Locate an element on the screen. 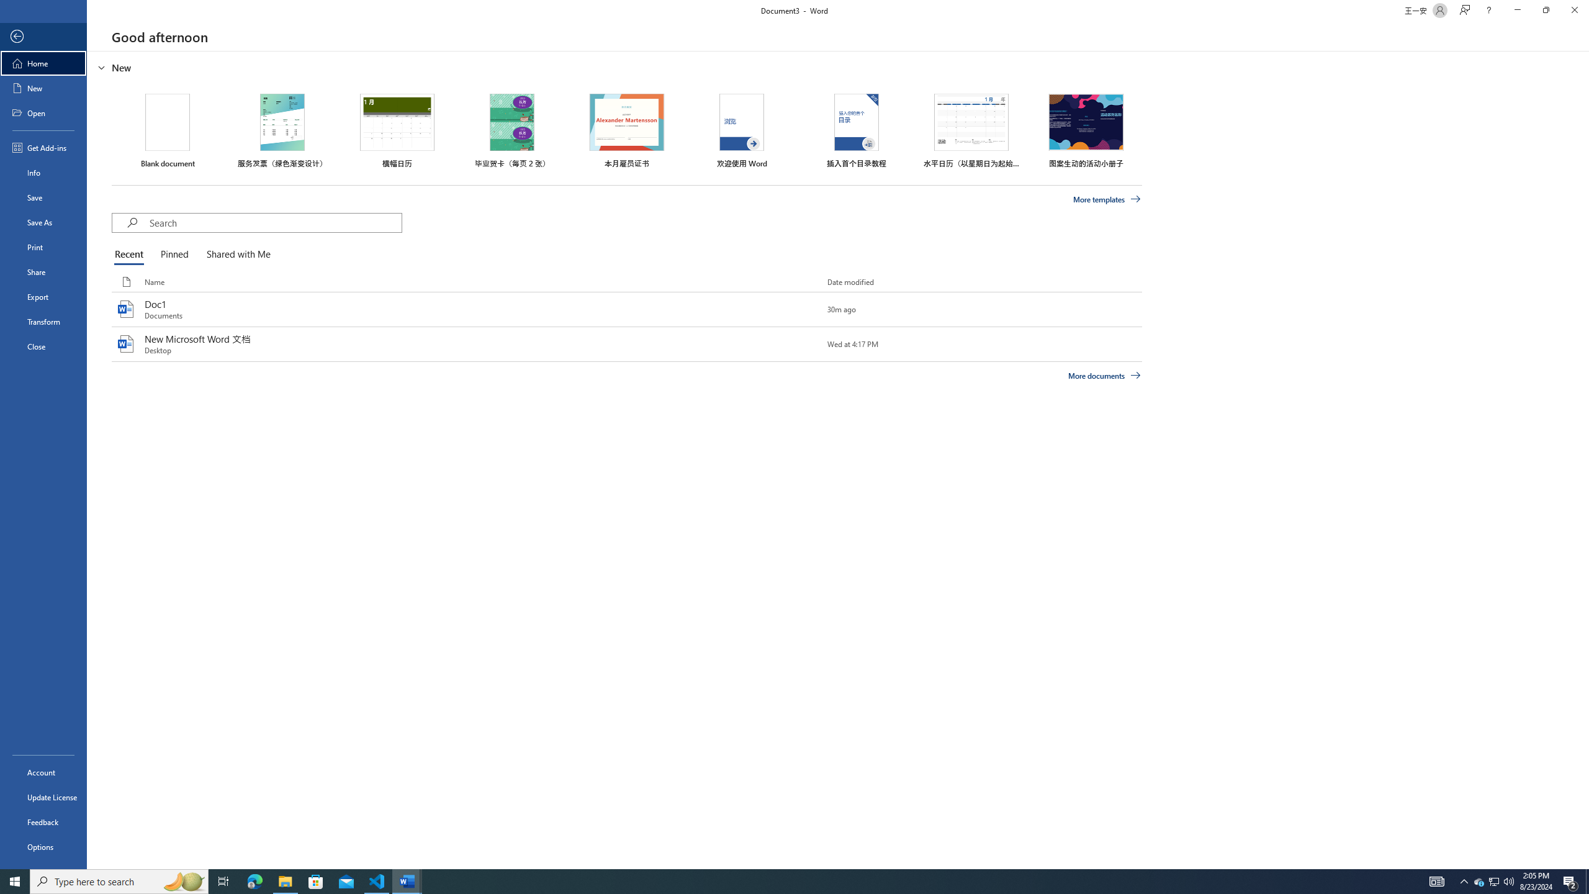 This screenshot has width=1589, height=894. Pin this item to the list is located at coordinates (807, 343).